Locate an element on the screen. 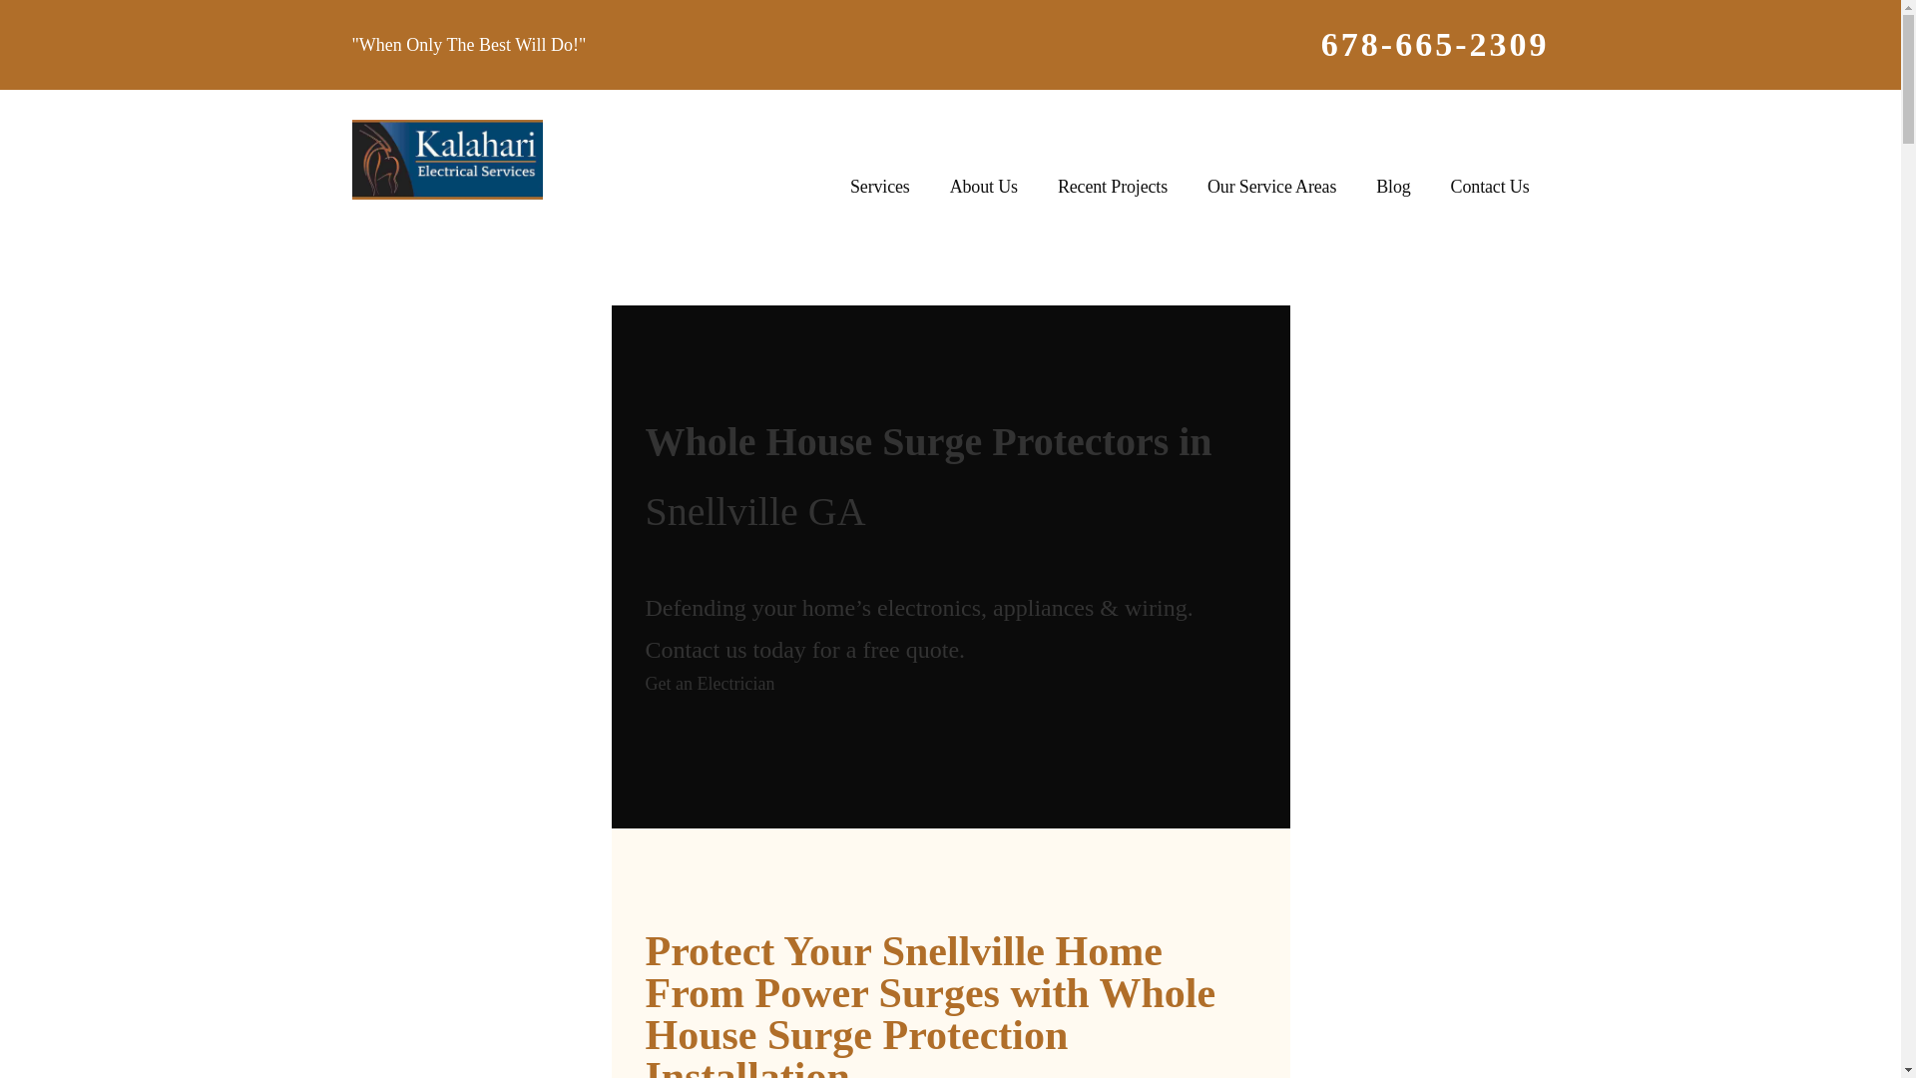 This screenshot has height=1078, width=1916. Services is located at coordinates (879, 188).